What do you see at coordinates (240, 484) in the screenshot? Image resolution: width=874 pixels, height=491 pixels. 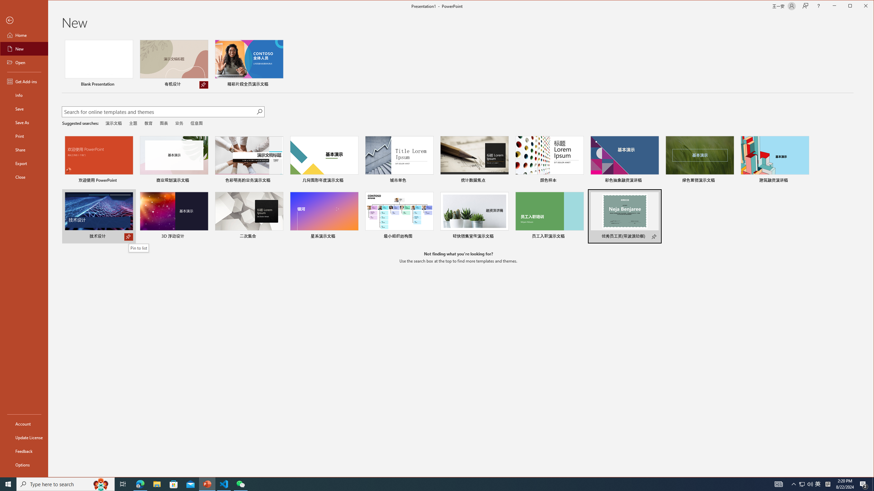 I see `WeChat - 1 running window` at bounding box center [240, 484].